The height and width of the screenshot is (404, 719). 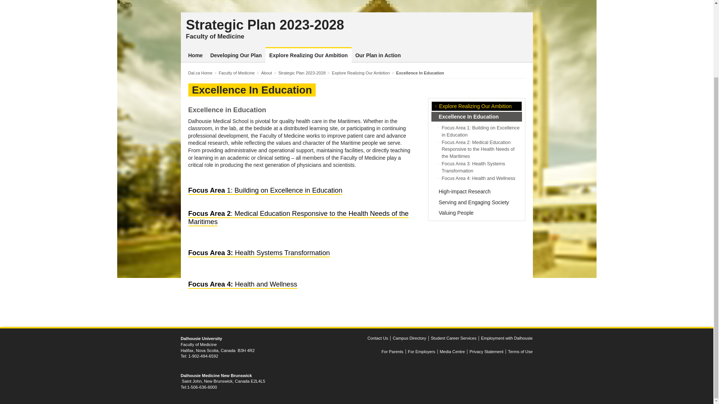 What do you see at coordinates (215, 36) in the screenshot?
I see `Faculty of Medicine` at bounding box center [215, 36].